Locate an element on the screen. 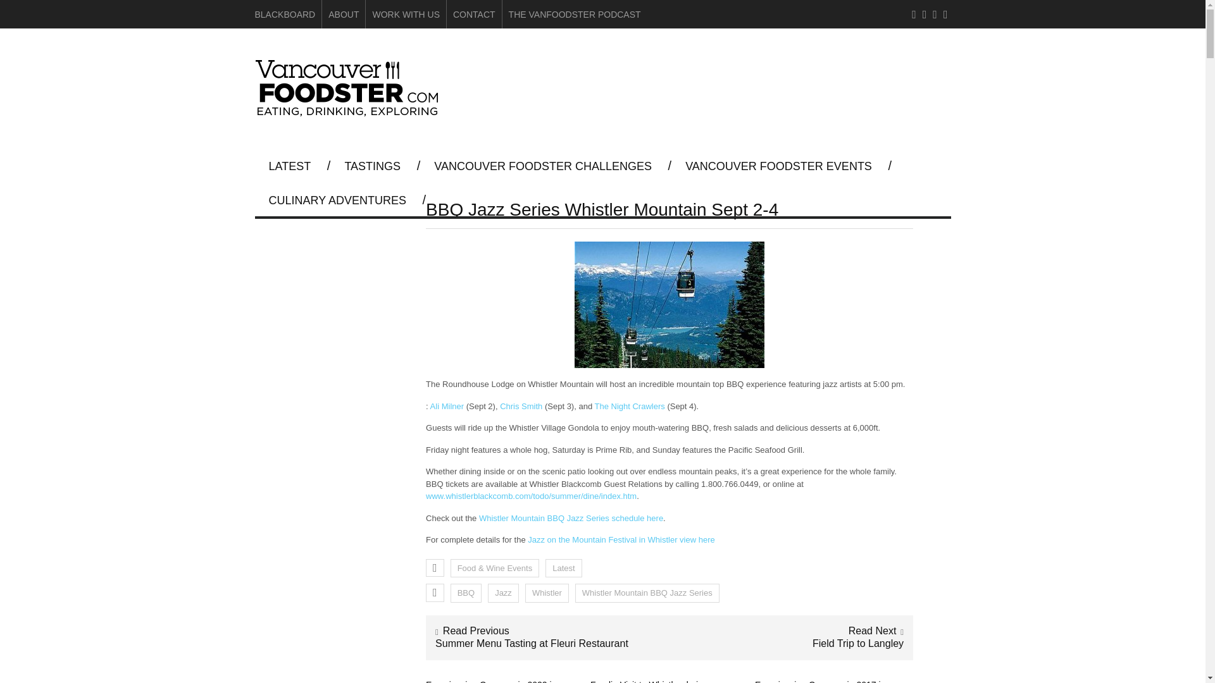 This screenshot has width=1215, height=683. TASTINGS is located at coordinates (372, 166).